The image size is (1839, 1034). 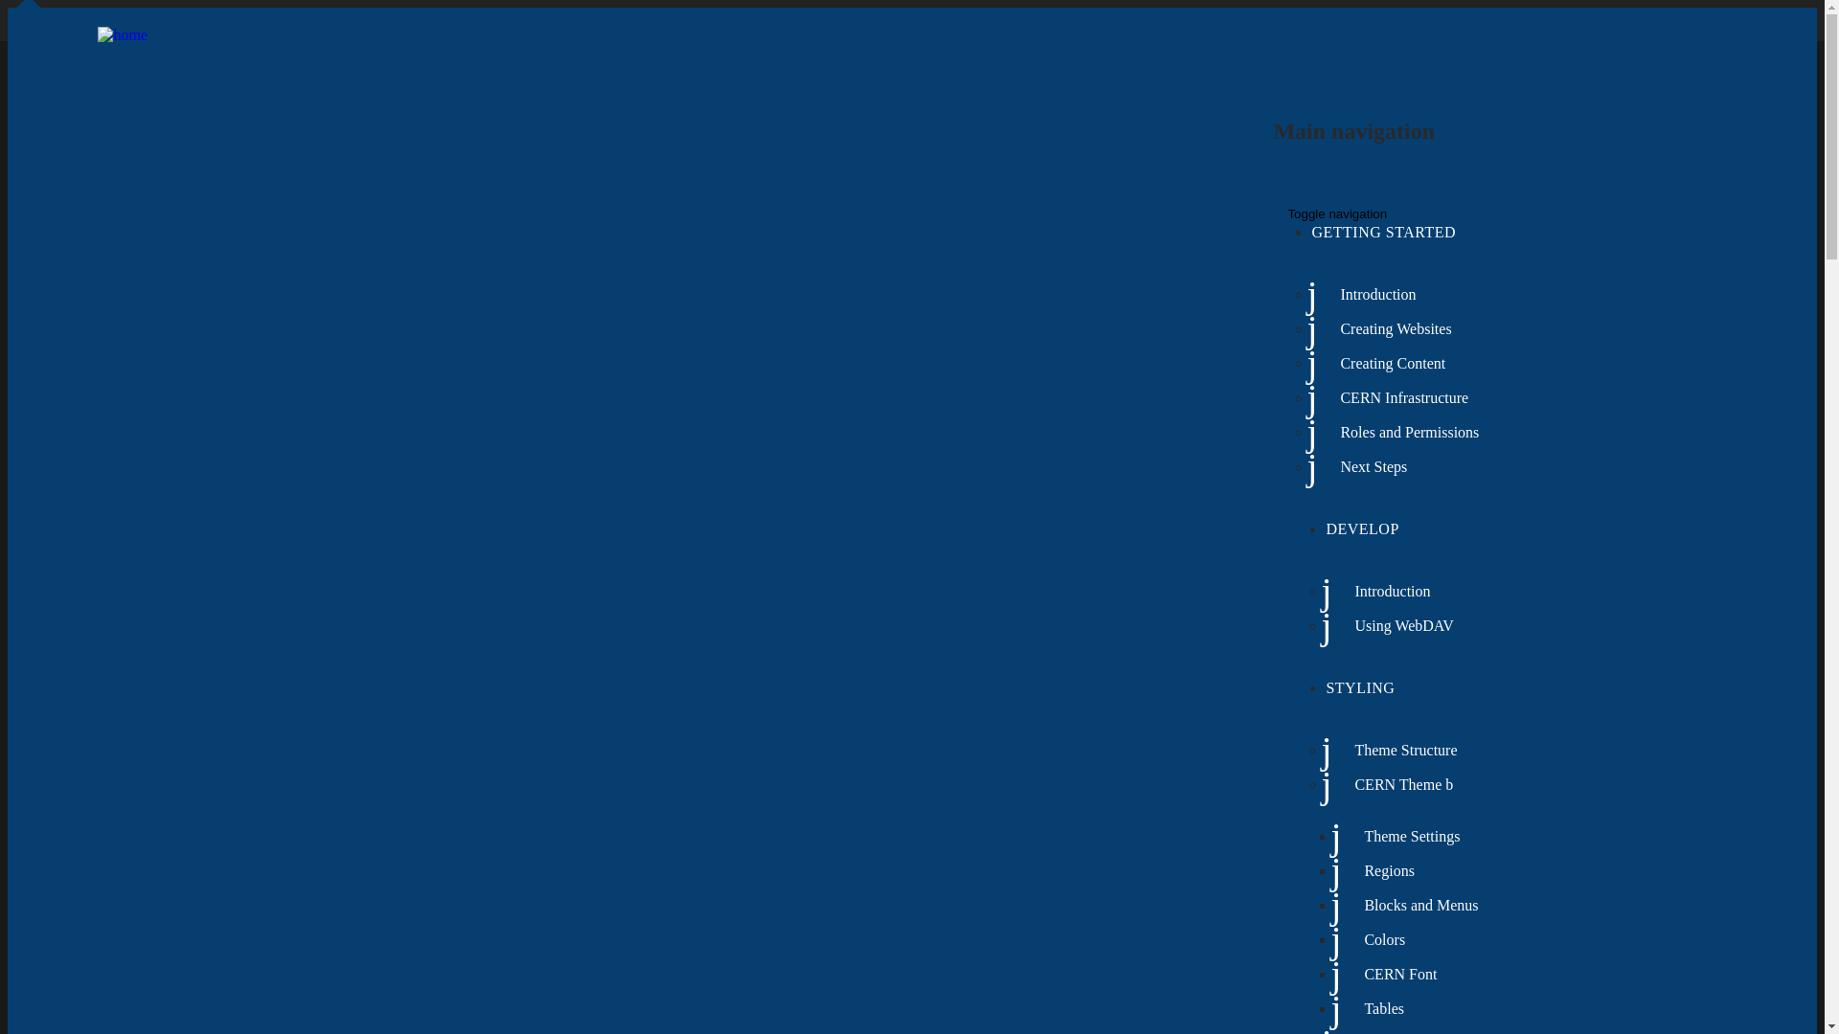 What do you see at coordinates (1644, 18) in the screenshot?
I see `Sign in` at bounding box center [1644, 18].